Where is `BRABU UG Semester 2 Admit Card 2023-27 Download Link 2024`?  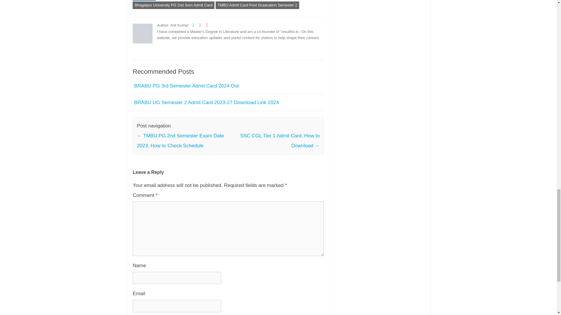
BRABU UG Semester 2 Admit Card 2023-27 Download Link 2024 is located at coordinates (206, 102).